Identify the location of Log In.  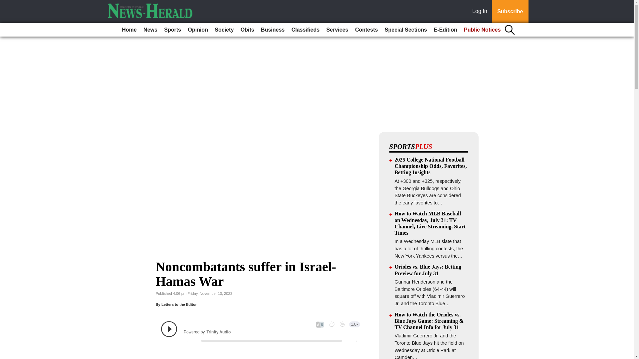
(481, 12).